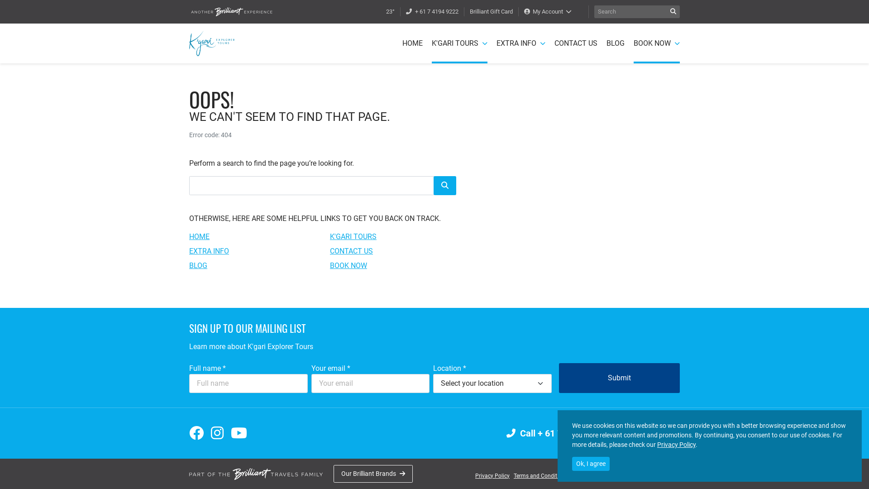 The height and width of the screenshot is (489, 869). I want to click on Brilliant Gift Card, so click(492, 12).